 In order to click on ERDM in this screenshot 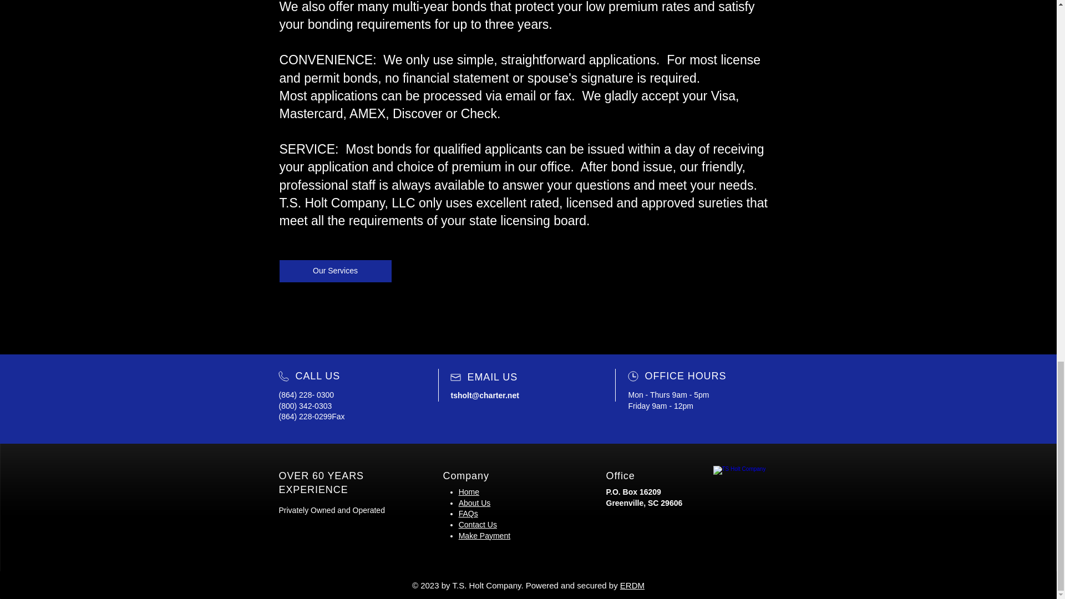, I will do `click(632, 585)`.